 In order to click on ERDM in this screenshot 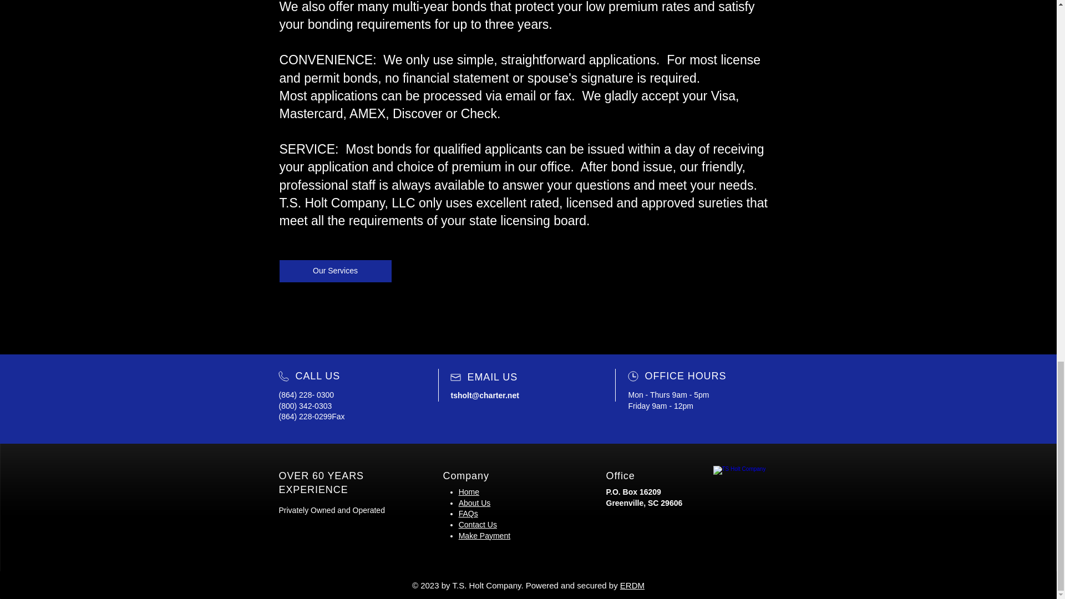, I will do `click(632, 585)`.